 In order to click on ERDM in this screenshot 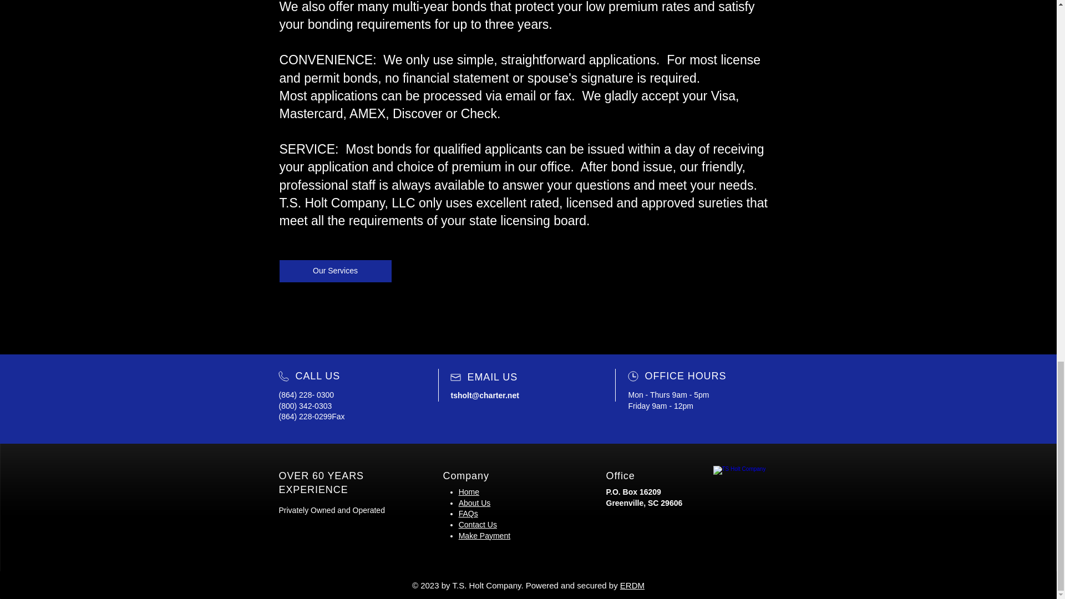, I will do `click(632, 585)`.